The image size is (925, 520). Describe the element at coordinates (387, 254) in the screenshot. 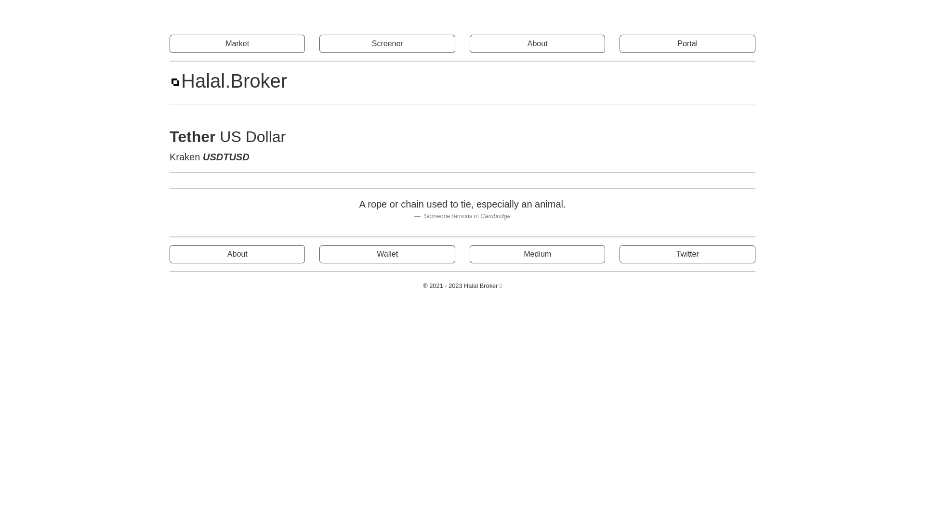

I see `Wallet` at that location.